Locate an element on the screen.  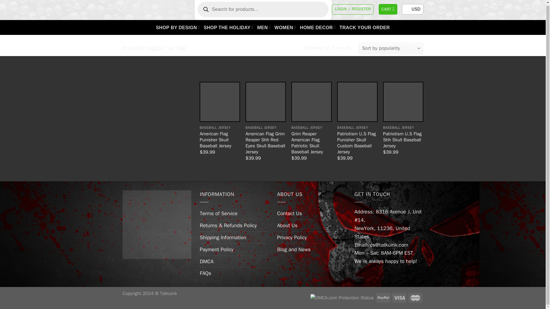
TRACK YOUR ORDER is located at coordinates (364, 27).